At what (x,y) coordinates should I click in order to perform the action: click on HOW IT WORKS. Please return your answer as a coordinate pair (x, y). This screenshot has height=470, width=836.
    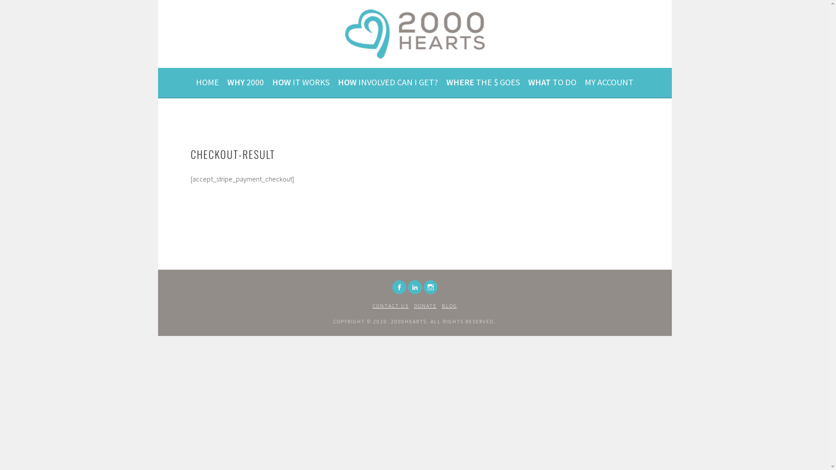
    Looking at the image, I should click on (301, 83).